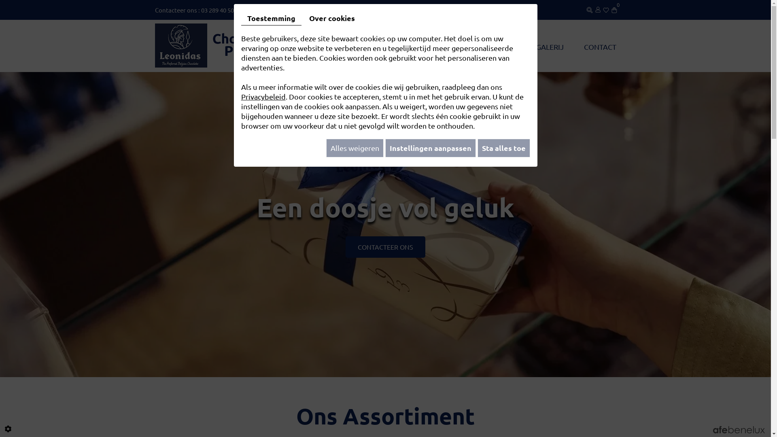 The height and width of the screenshot is (437, 777). What do you see at coordinates (355, 148) in the screenshot?
I see `Alles weigeren` at bounding box center [355, 148].